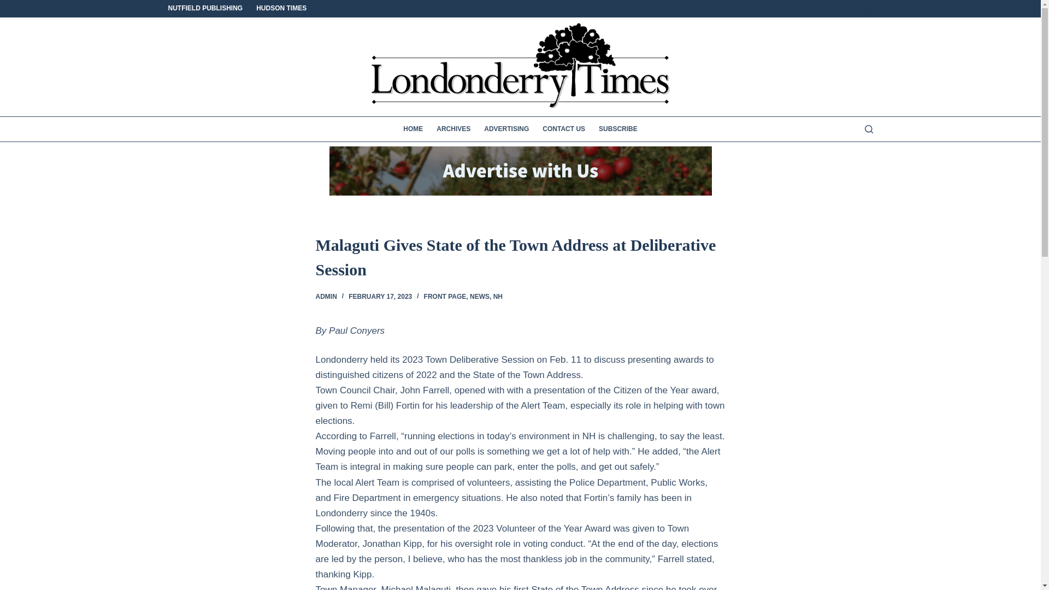 The height and width of the screenshot is (590, 1049). What do you see at coordinates (615, 129) in the screenshot?
I see `SUBSCRIBE` at bounding box center [615, 129].